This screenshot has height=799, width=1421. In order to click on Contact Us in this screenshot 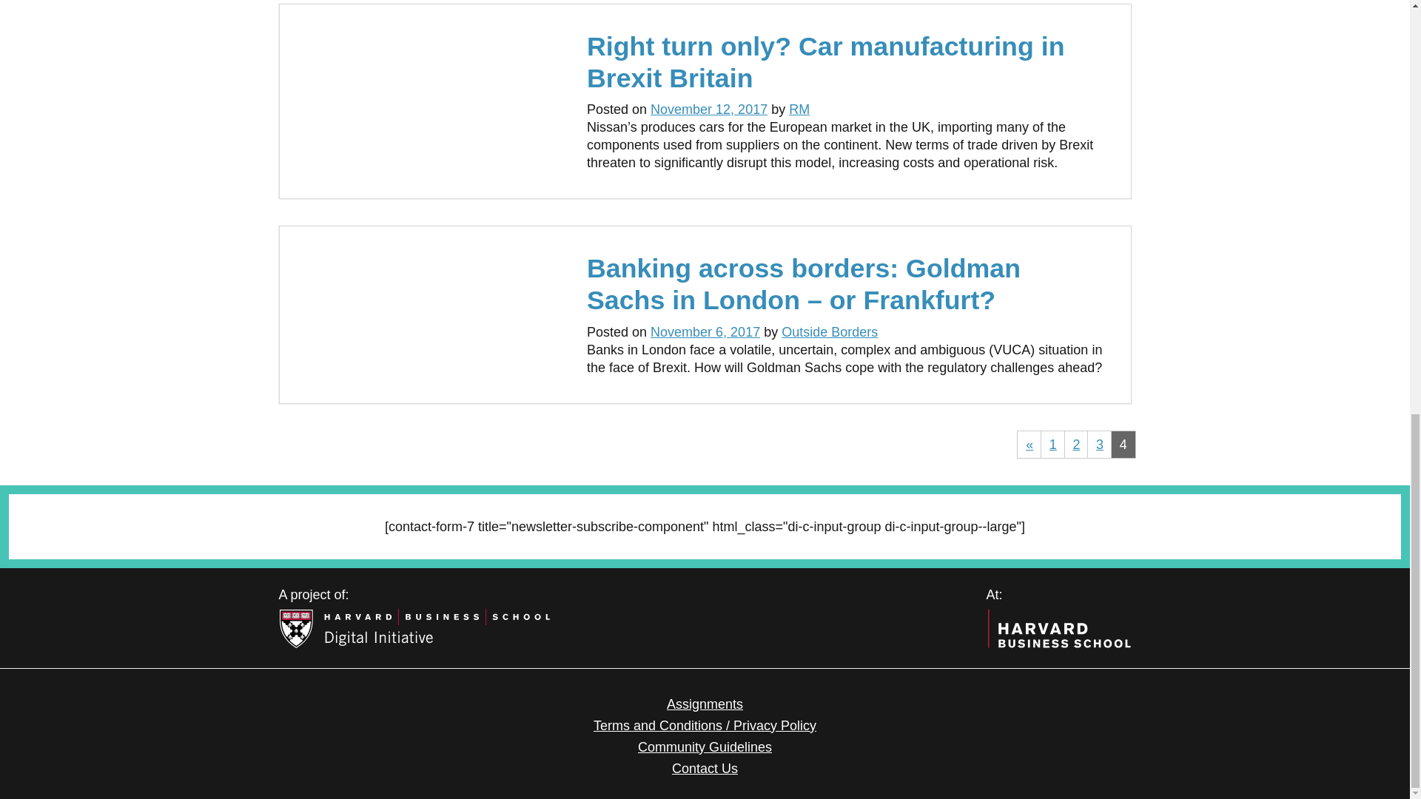, I will do `click(705, 768)`.